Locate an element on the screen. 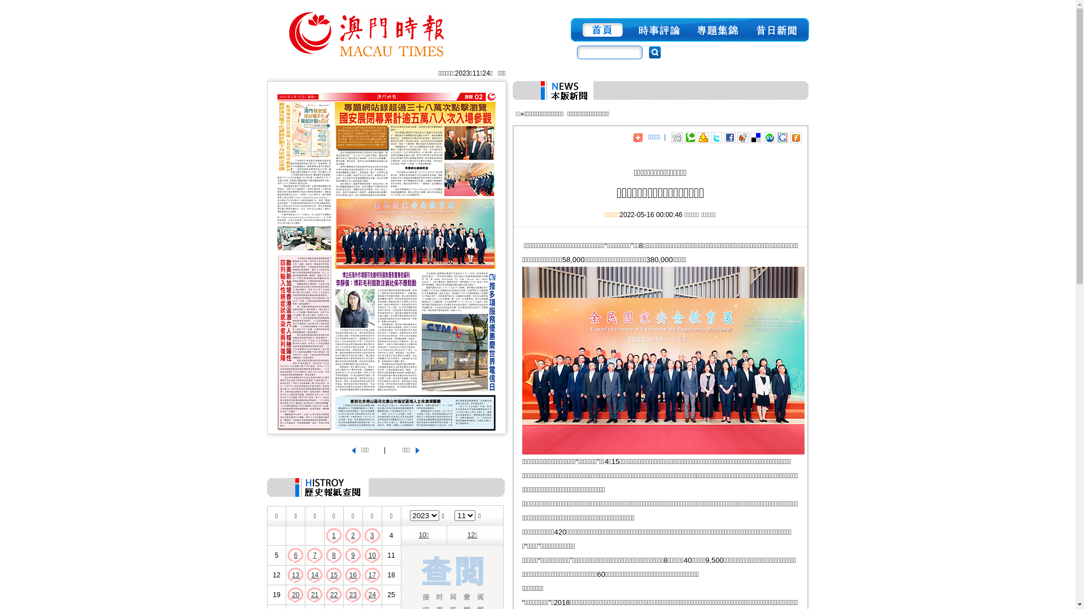 The height and width of the screenshot is (609, 1084).   is located at coordinates (659, 30).